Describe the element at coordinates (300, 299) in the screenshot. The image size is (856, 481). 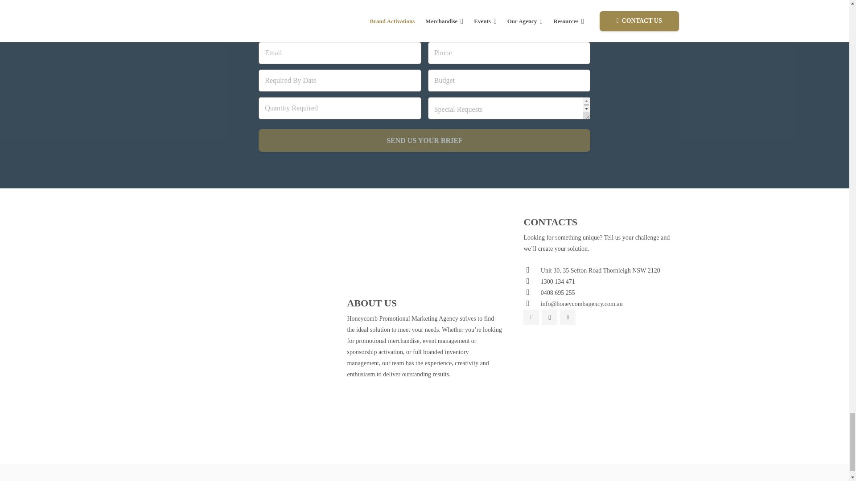
I see `APPApng` at that location.